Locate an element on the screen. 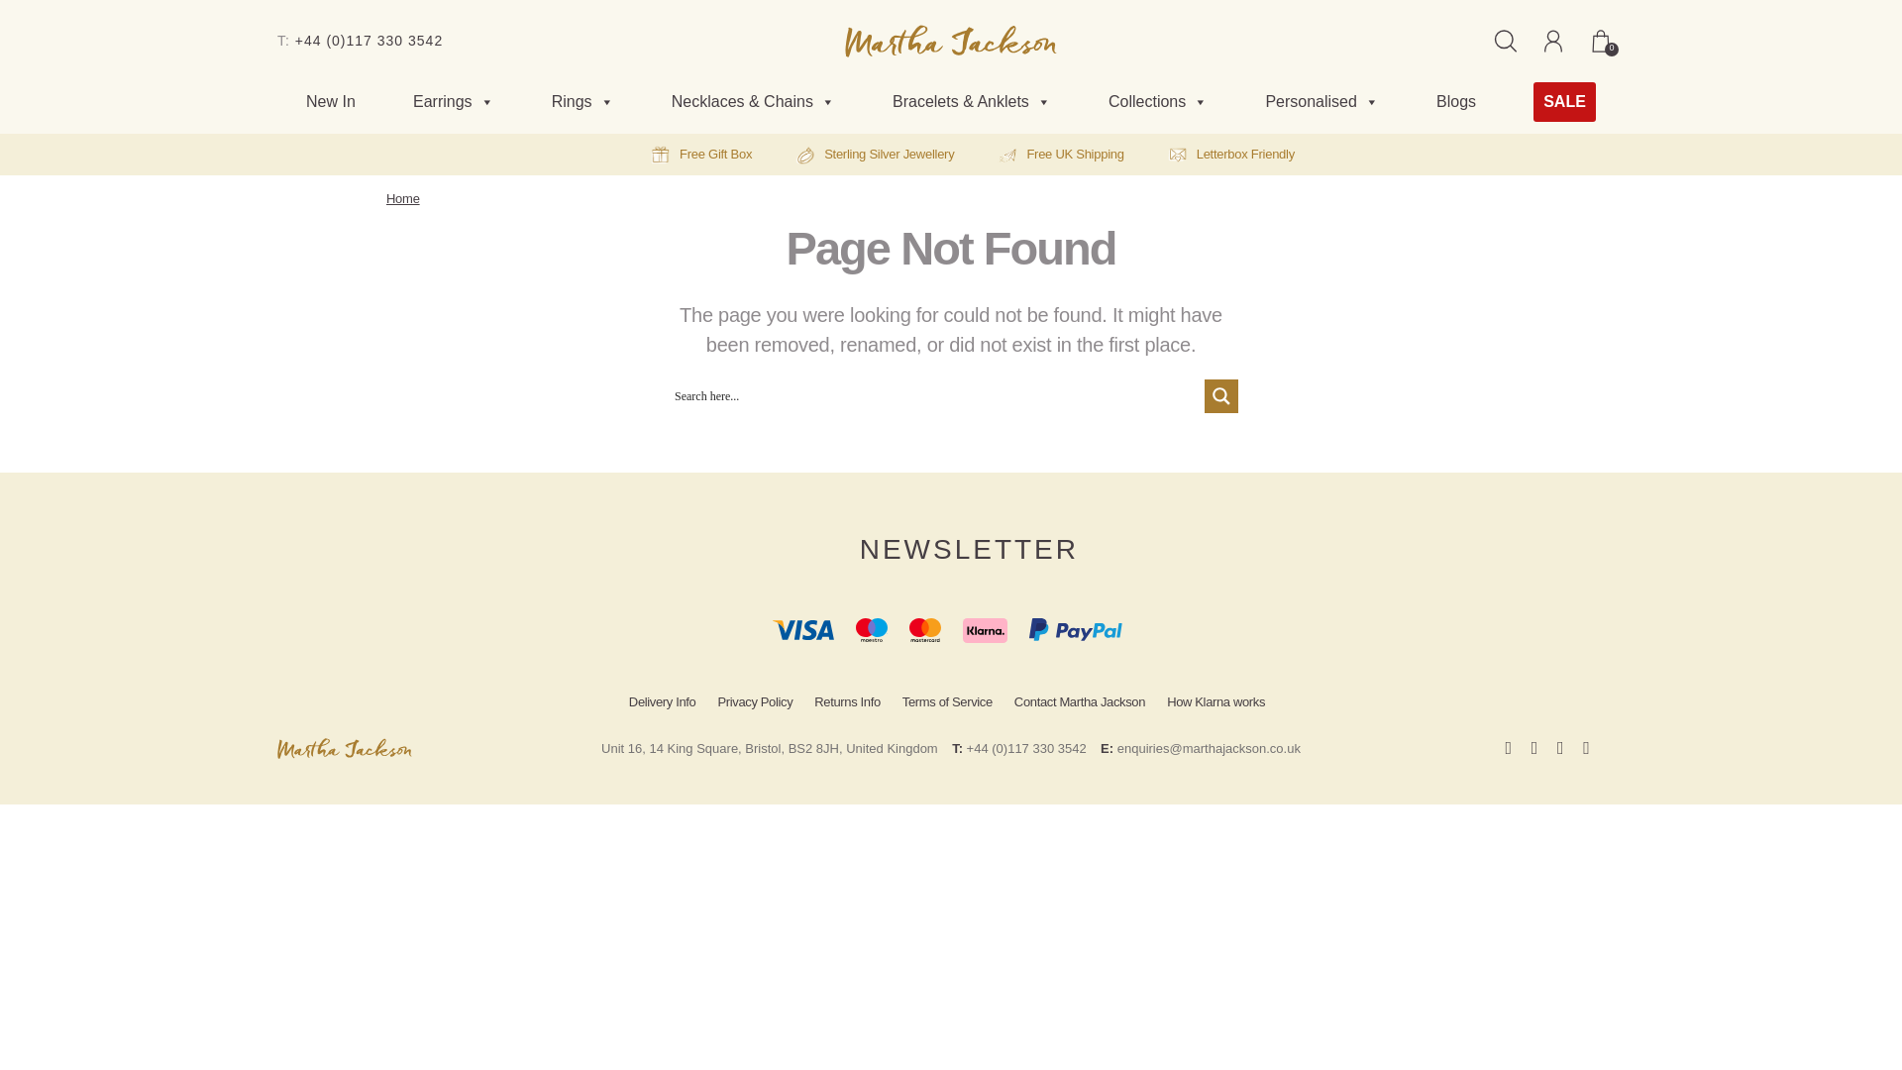  New In is located at coordinates (331, 102).